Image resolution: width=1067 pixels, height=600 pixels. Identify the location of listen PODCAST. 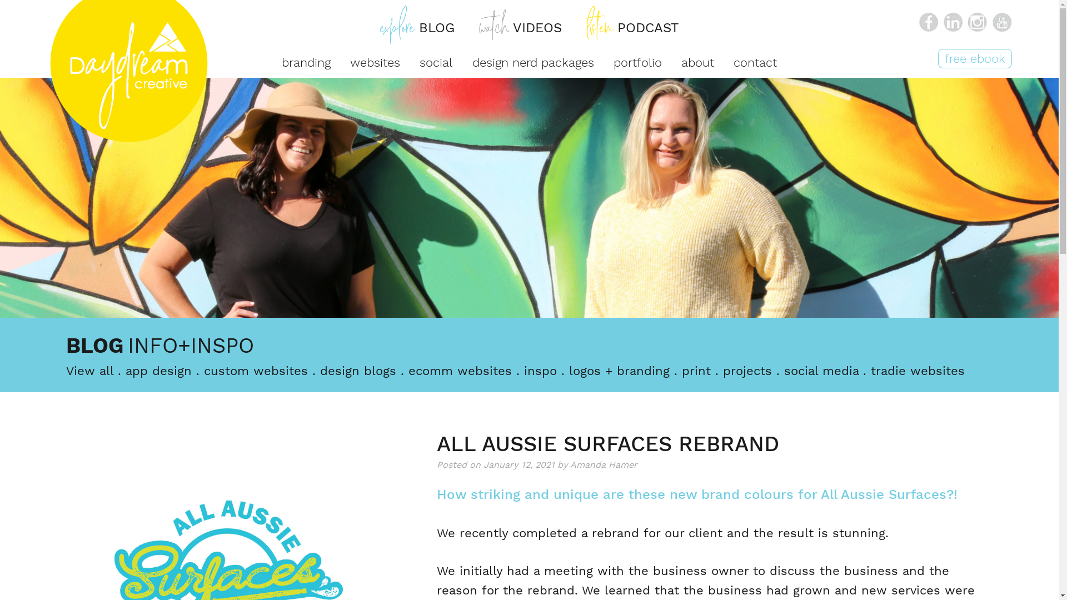
(632, 28).